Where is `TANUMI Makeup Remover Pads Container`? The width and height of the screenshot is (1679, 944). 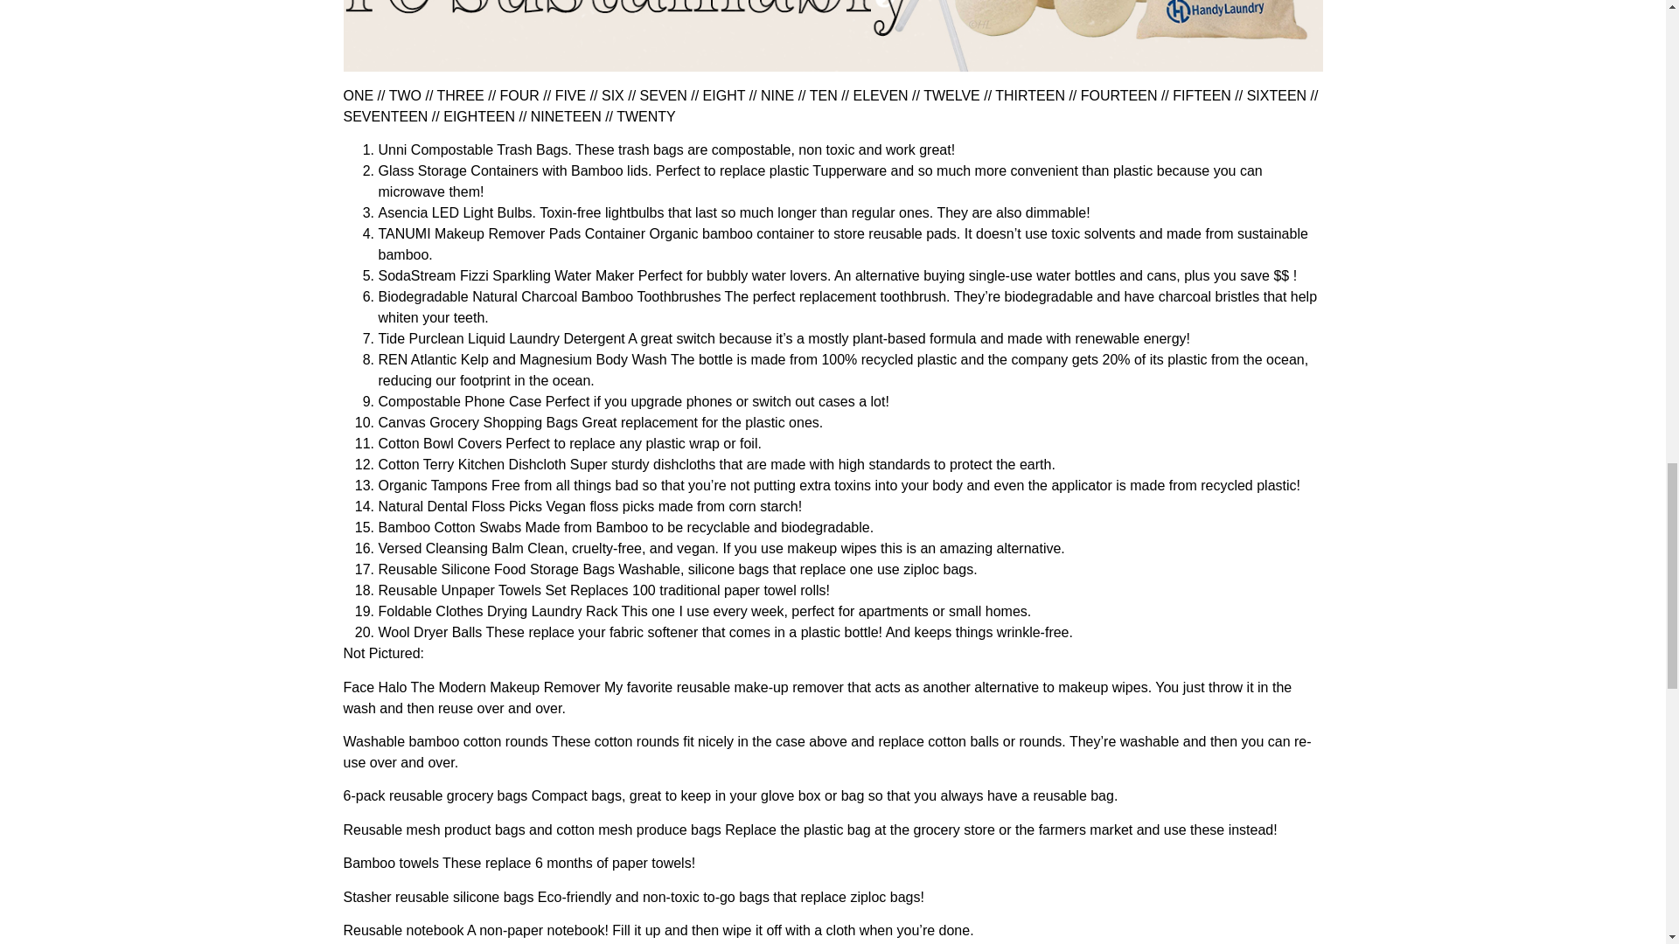
TANUMI Makeup Remover Pads Container is located at coordinates (511, 234).